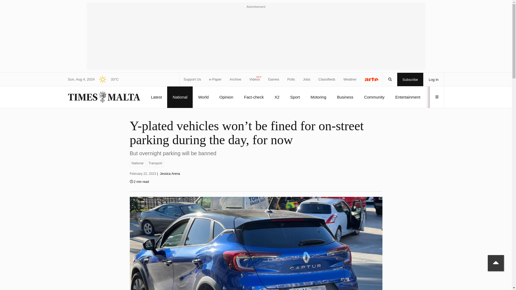 This screenshot has width=516, height=290. Describe the element at coordinates (170, 174) in the screenshot. I see `View more articles by Jessica Arena` at that location.